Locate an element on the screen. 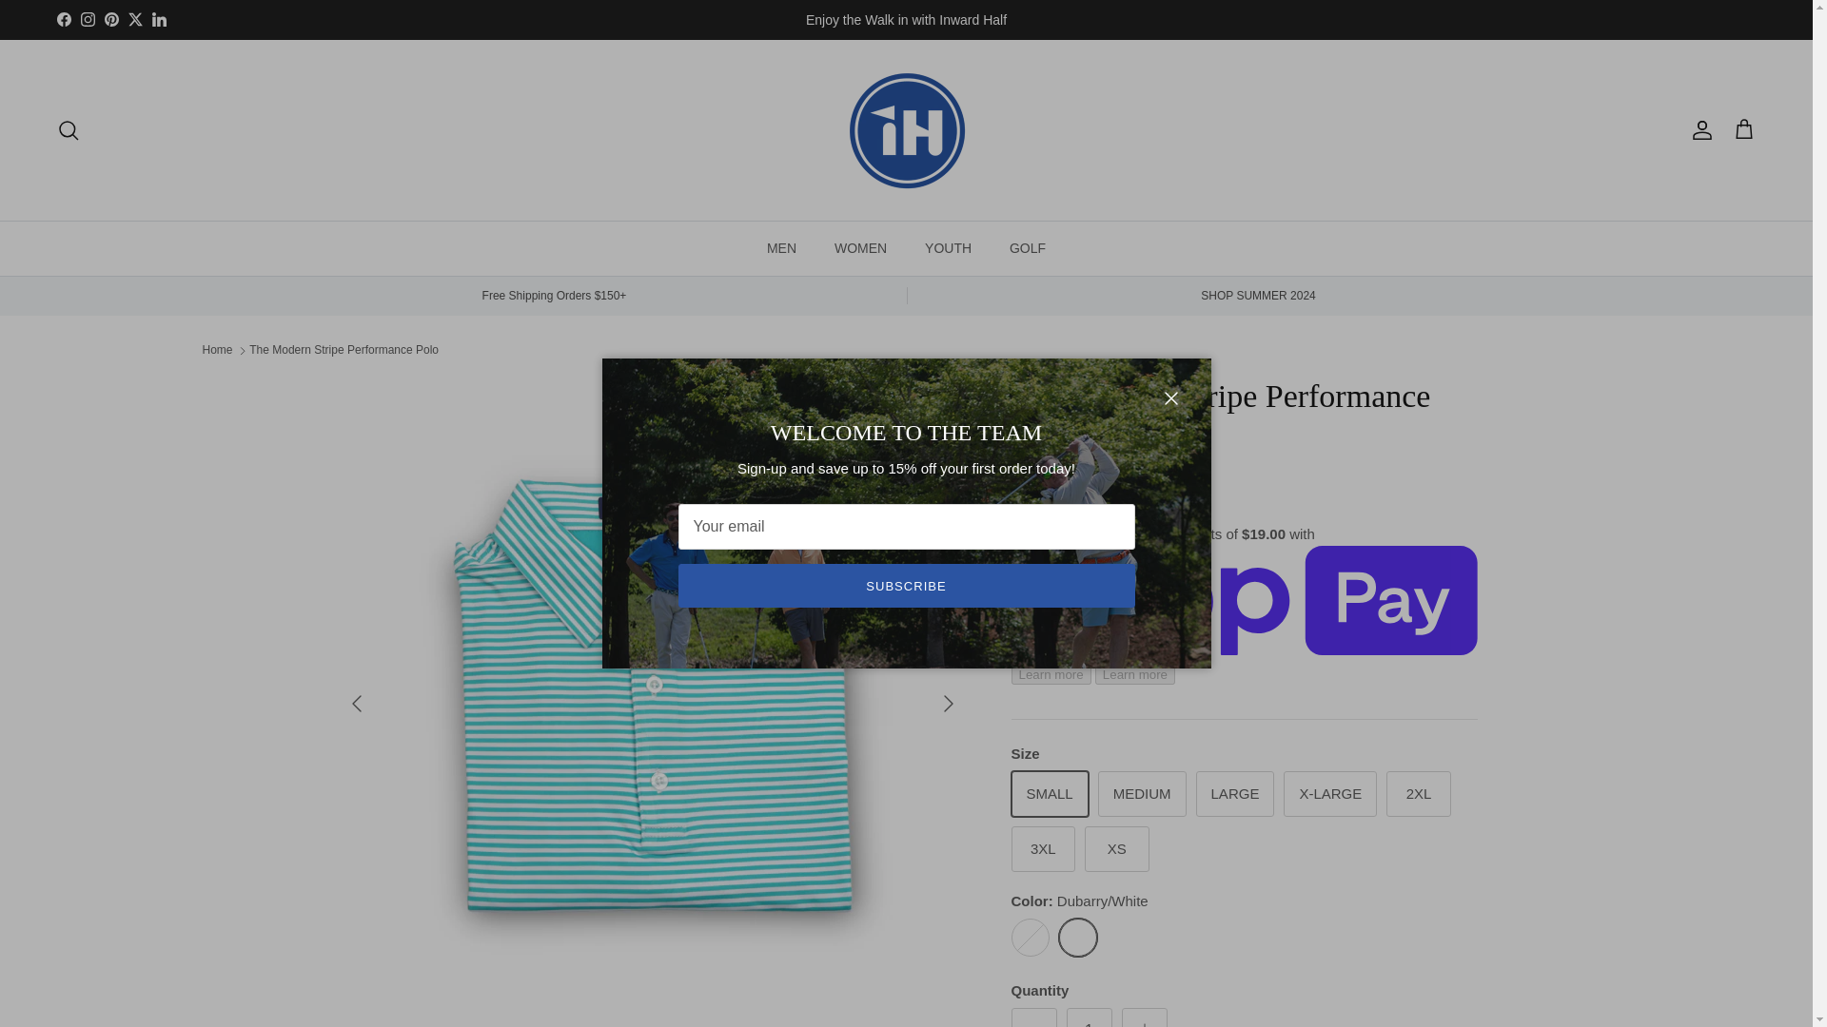 Image resolution: width=1827 pixels, height=1027 pixels. Search is located at coordinates (69, 130).